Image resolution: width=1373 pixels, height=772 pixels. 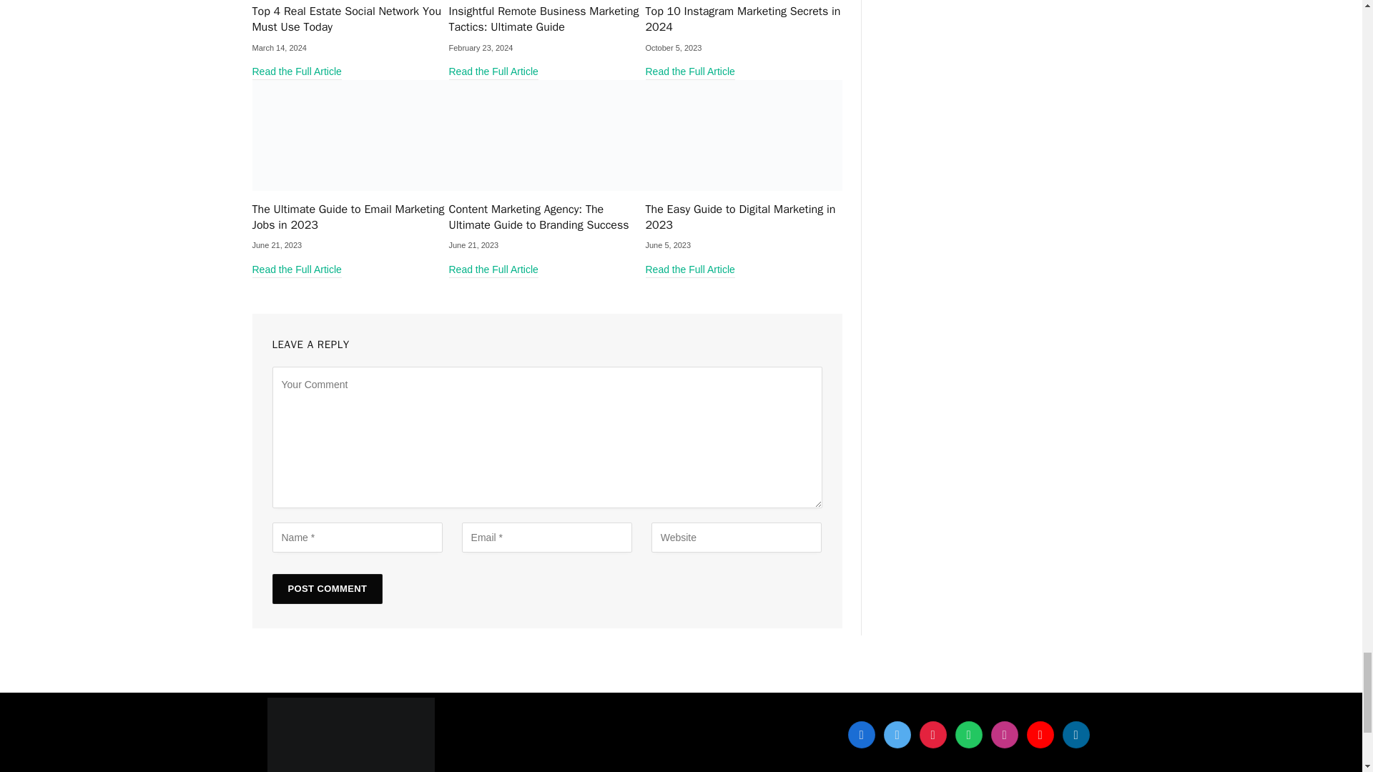 What do you see at coordinates (328, 589) in the screenshot?
I see `Post Comment` at bounding box center [328, 589].